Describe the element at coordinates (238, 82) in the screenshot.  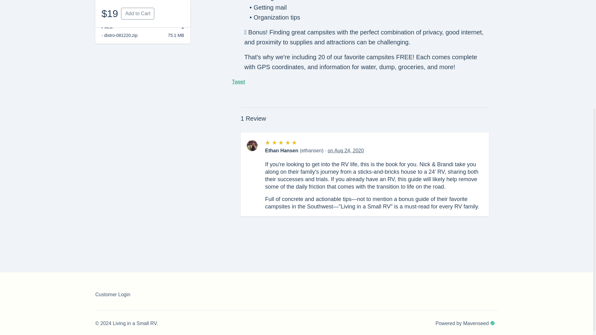
I see `Tweet` at that location.